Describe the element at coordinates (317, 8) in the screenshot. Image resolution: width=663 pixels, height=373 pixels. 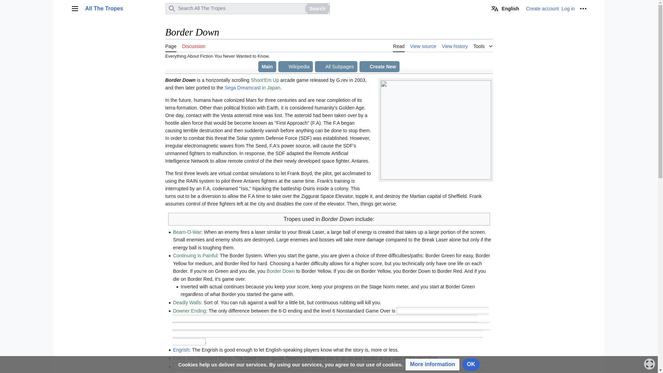
I see `Search` at that location.